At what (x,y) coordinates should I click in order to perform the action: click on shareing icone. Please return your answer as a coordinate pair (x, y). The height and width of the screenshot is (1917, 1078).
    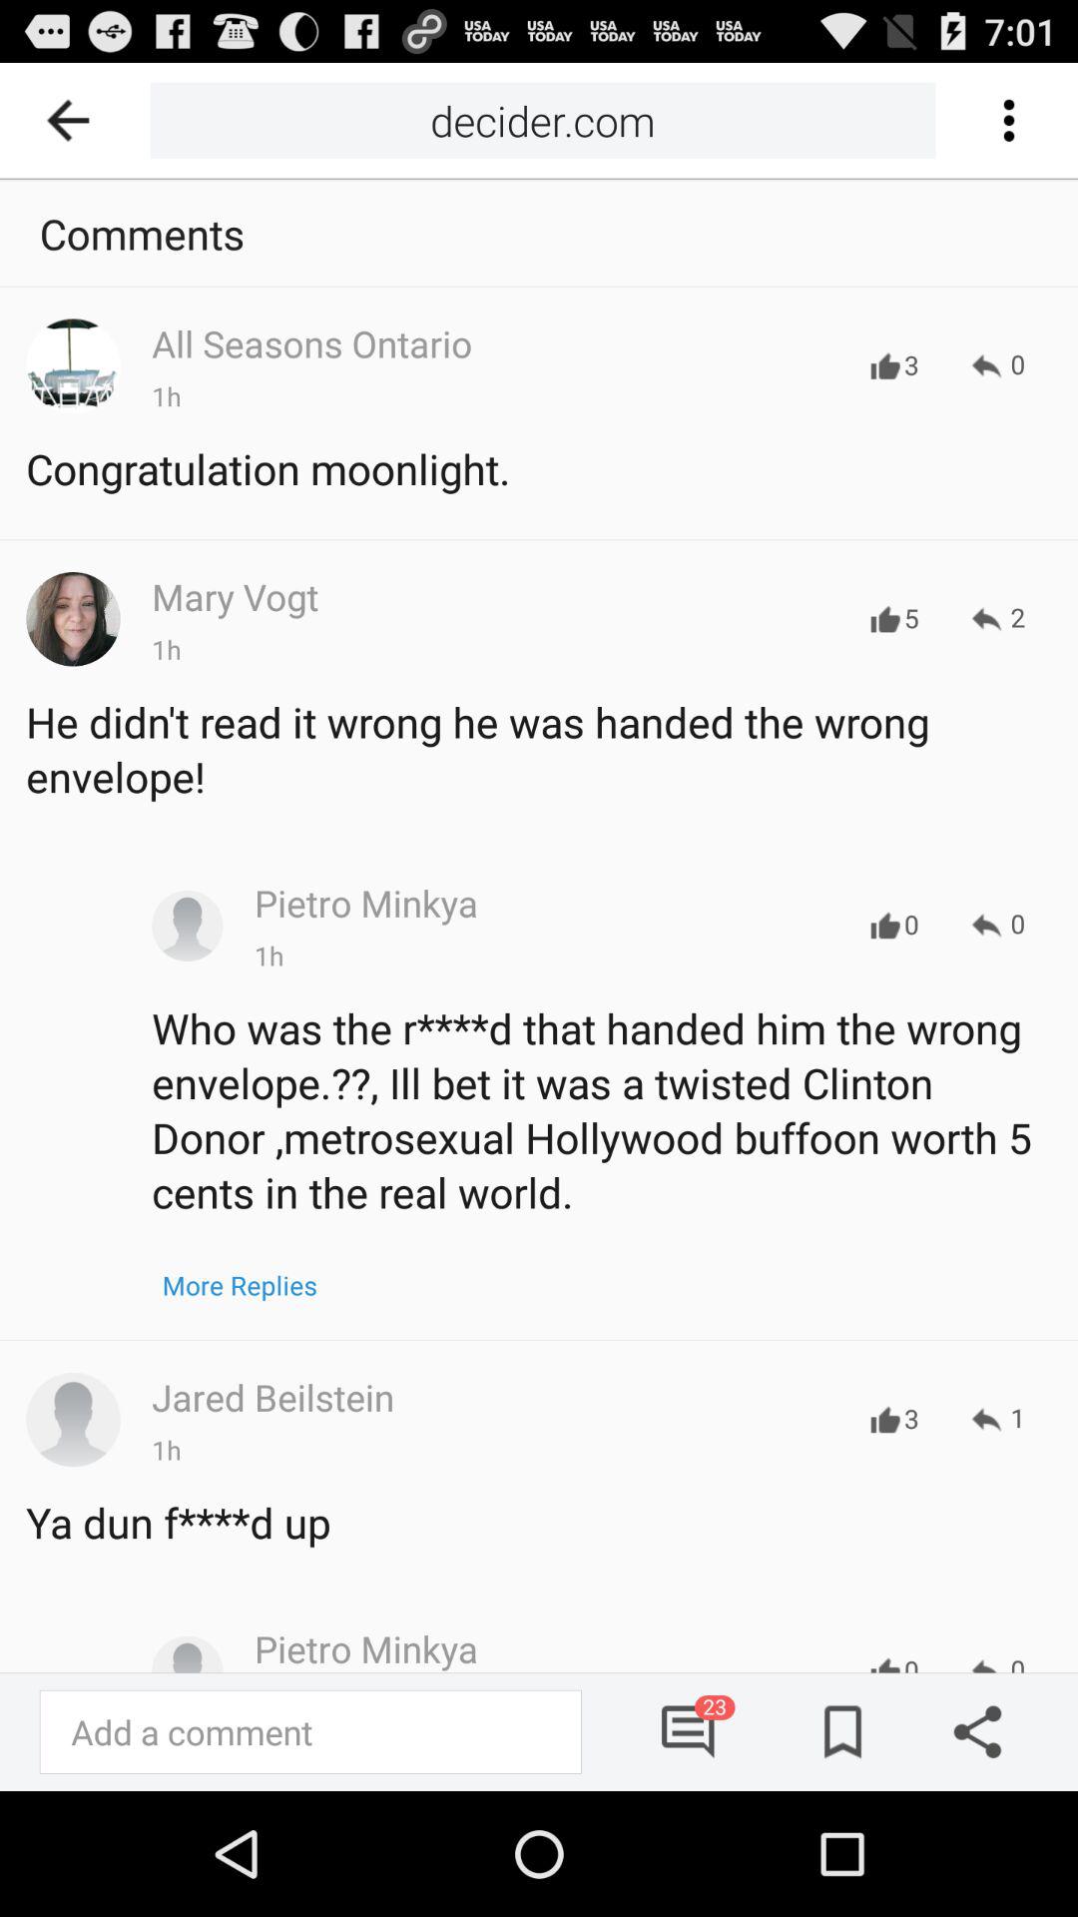
    Looking at the image, I should click on (970, 1731).